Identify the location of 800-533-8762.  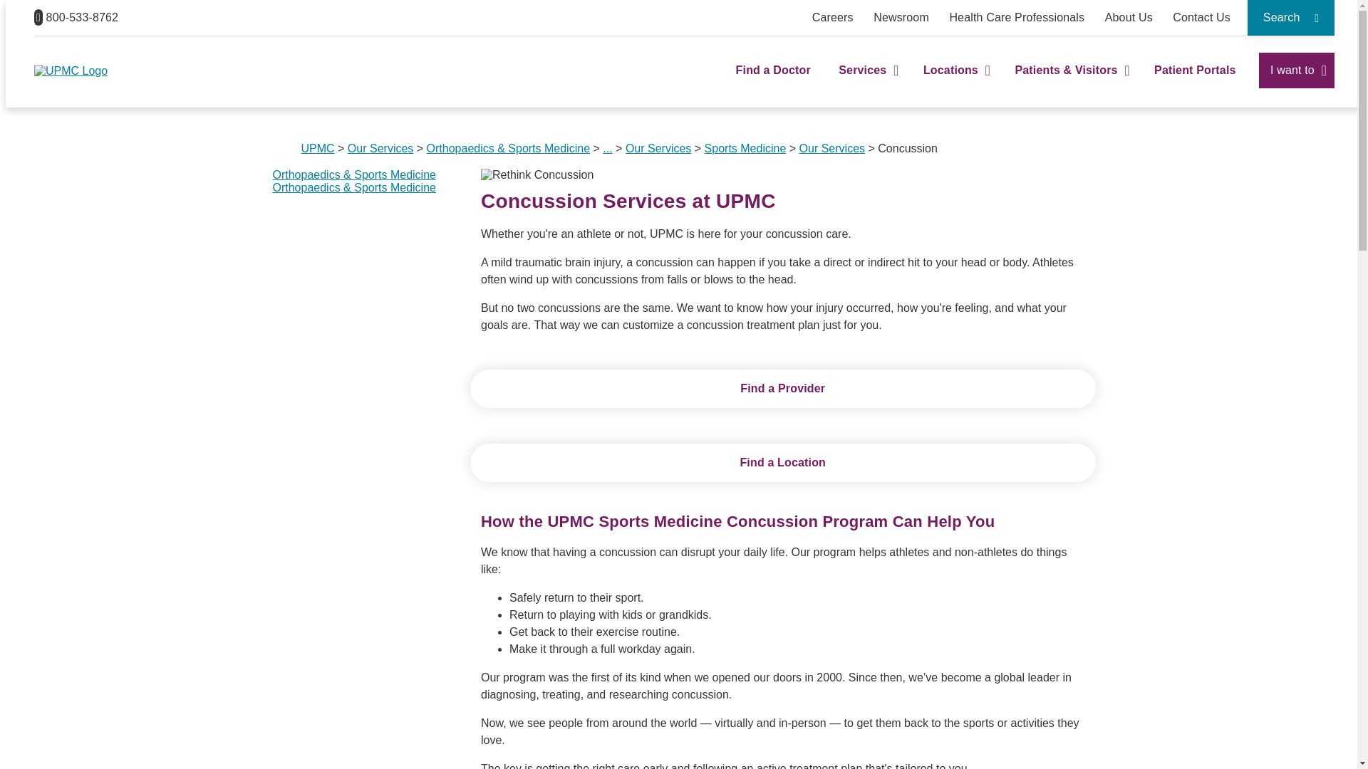
(76, 17).